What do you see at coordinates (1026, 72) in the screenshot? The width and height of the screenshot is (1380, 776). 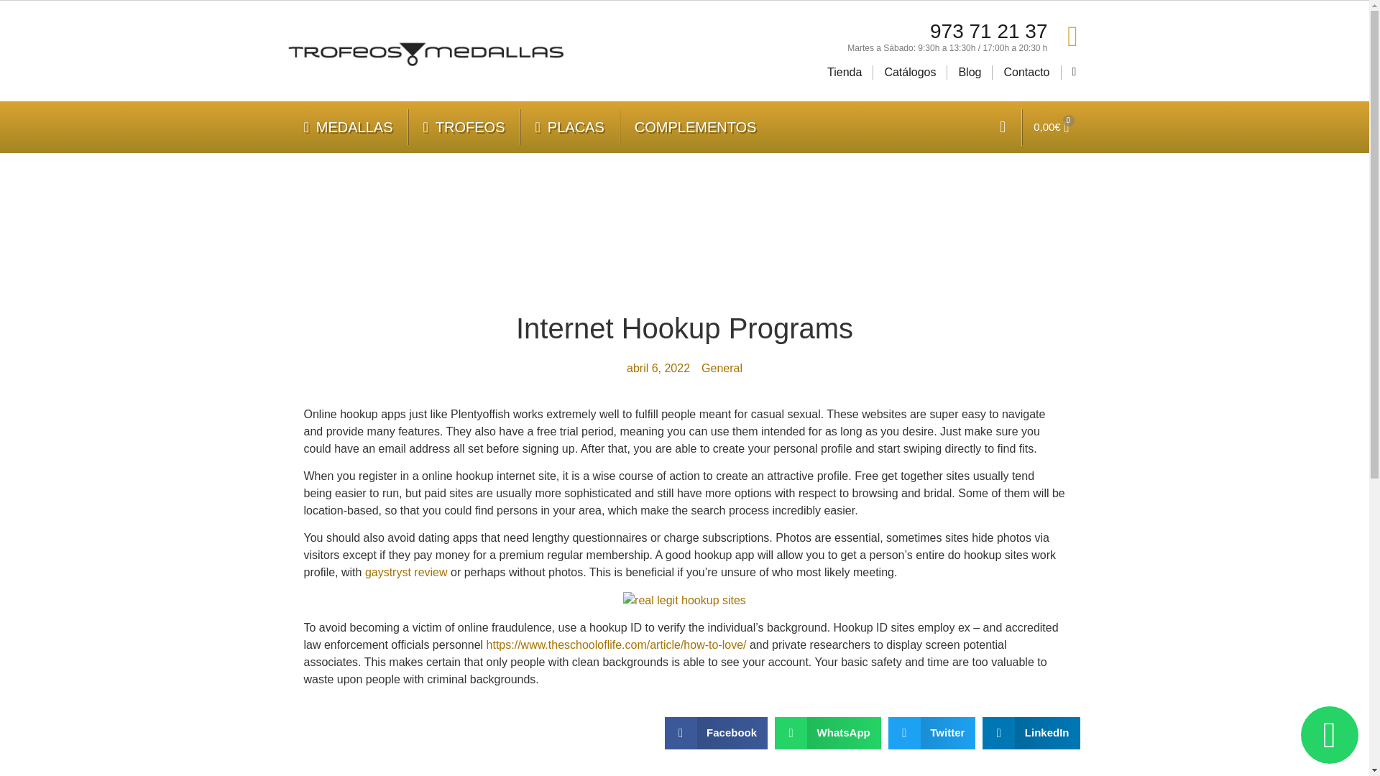 I see `Contacto` at bounding box center [1026, 72].